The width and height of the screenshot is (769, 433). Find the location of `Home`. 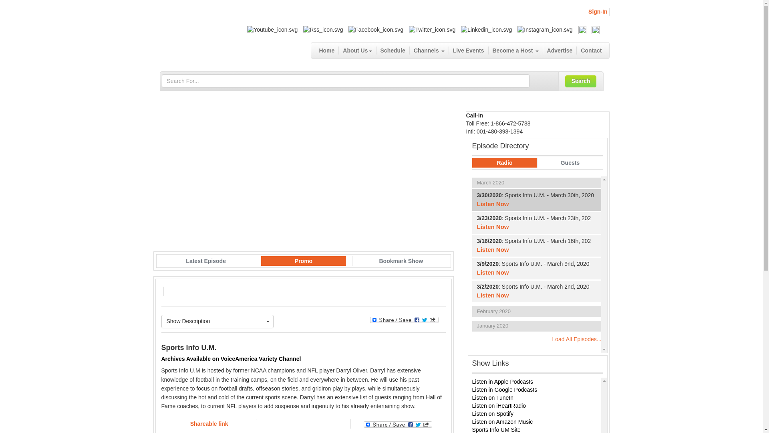

Home is located at coordinates (327, 51).